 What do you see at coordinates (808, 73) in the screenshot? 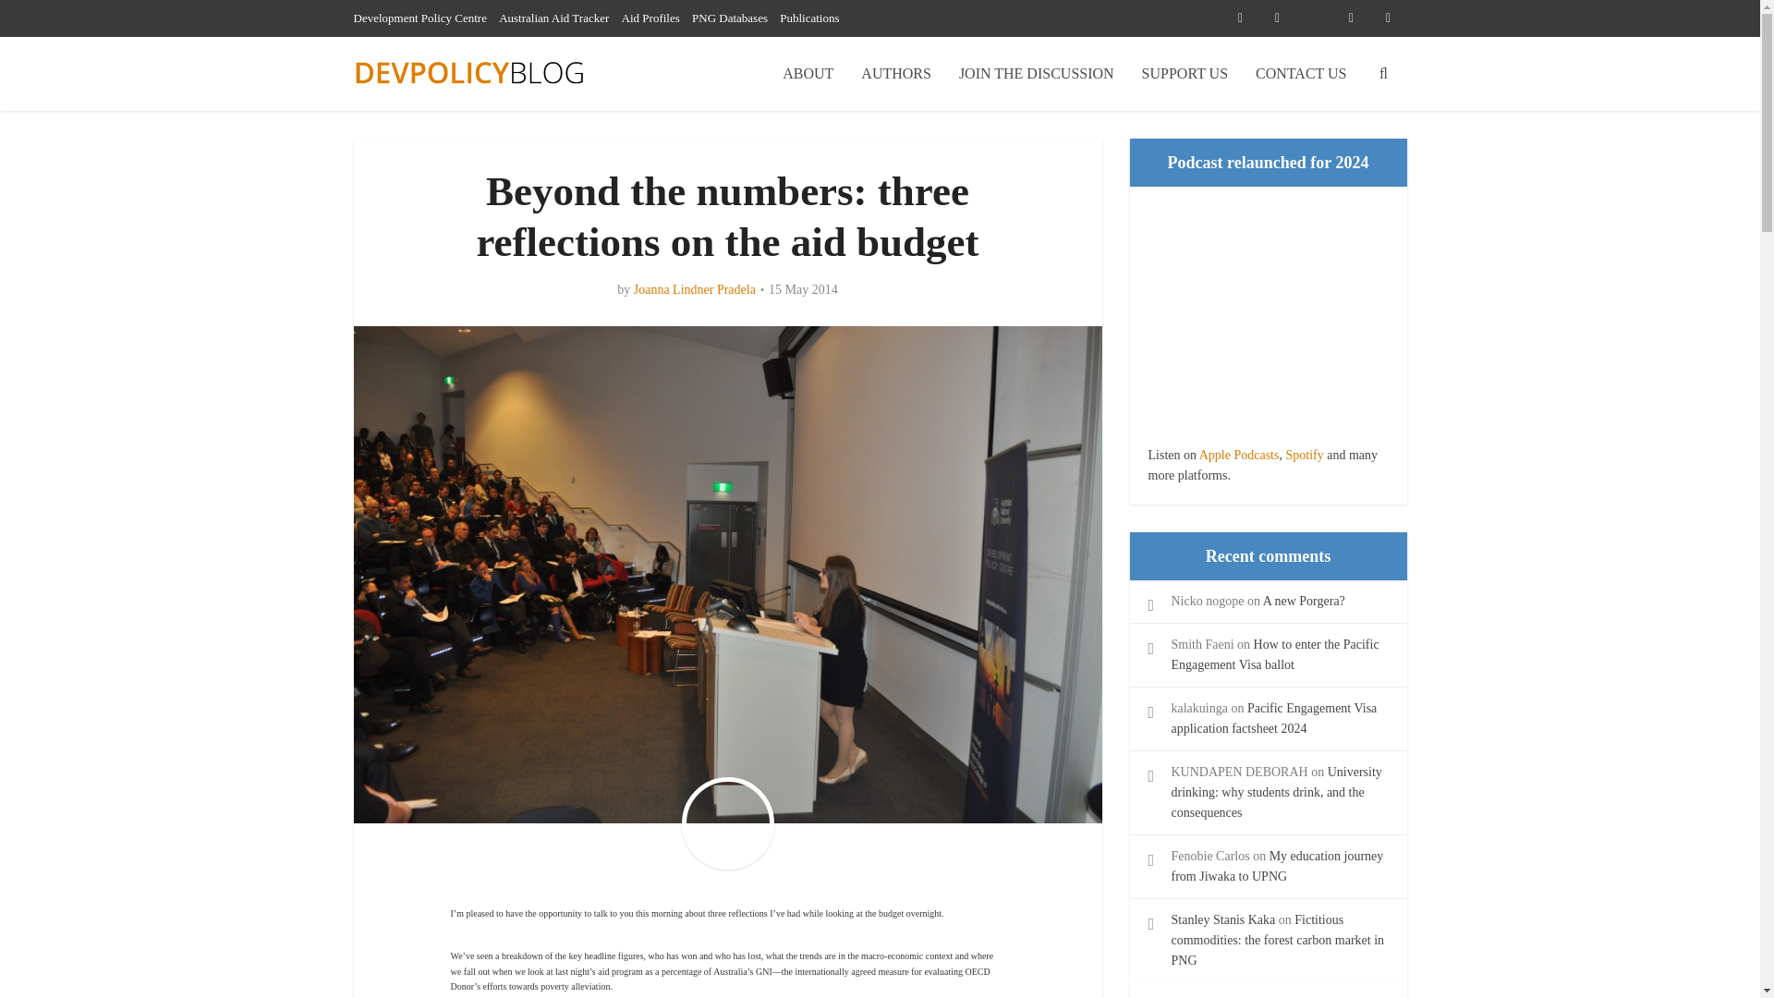
I see `ABOUT` at bounding box center [808, 73].